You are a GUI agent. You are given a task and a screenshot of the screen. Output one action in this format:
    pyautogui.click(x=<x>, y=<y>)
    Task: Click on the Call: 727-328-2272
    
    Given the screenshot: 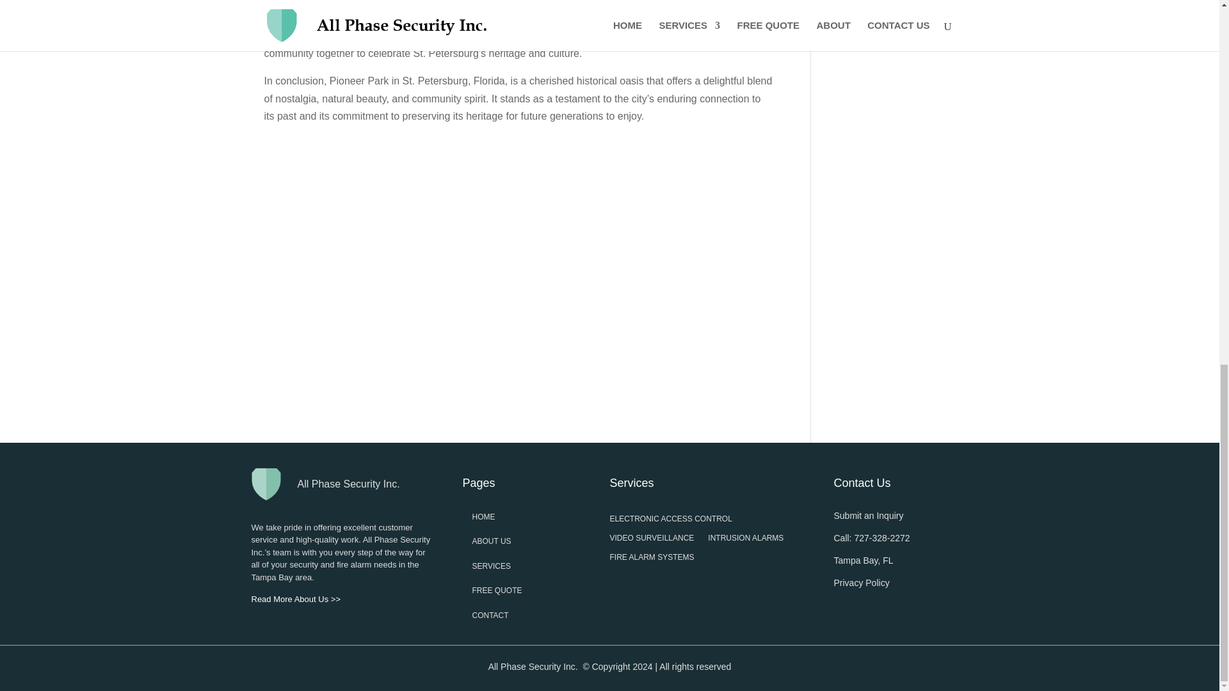 What is the action you would take?
    pyautogui.click(x=871, y=537)
    